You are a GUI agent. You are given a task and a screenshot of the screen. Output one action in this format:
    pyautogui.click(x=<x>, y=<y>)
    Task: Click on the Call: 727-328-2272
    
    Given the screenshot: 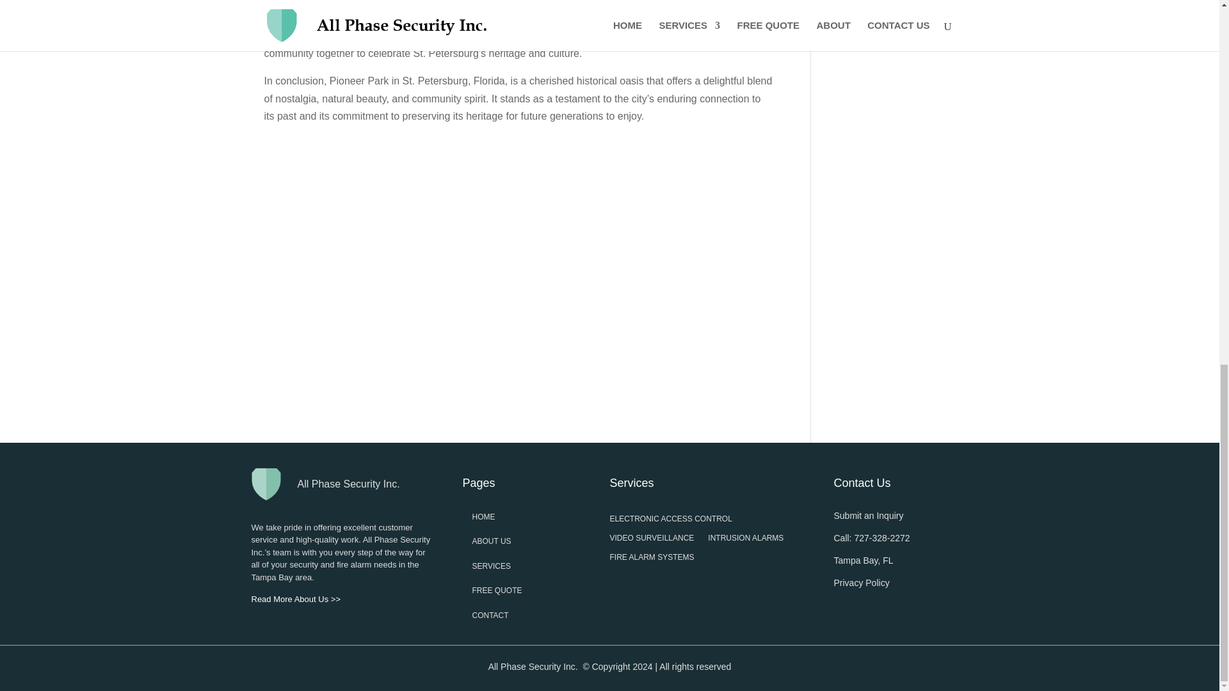 What is the action you would take?
    pyautogui.click(x=871, y=537)
    